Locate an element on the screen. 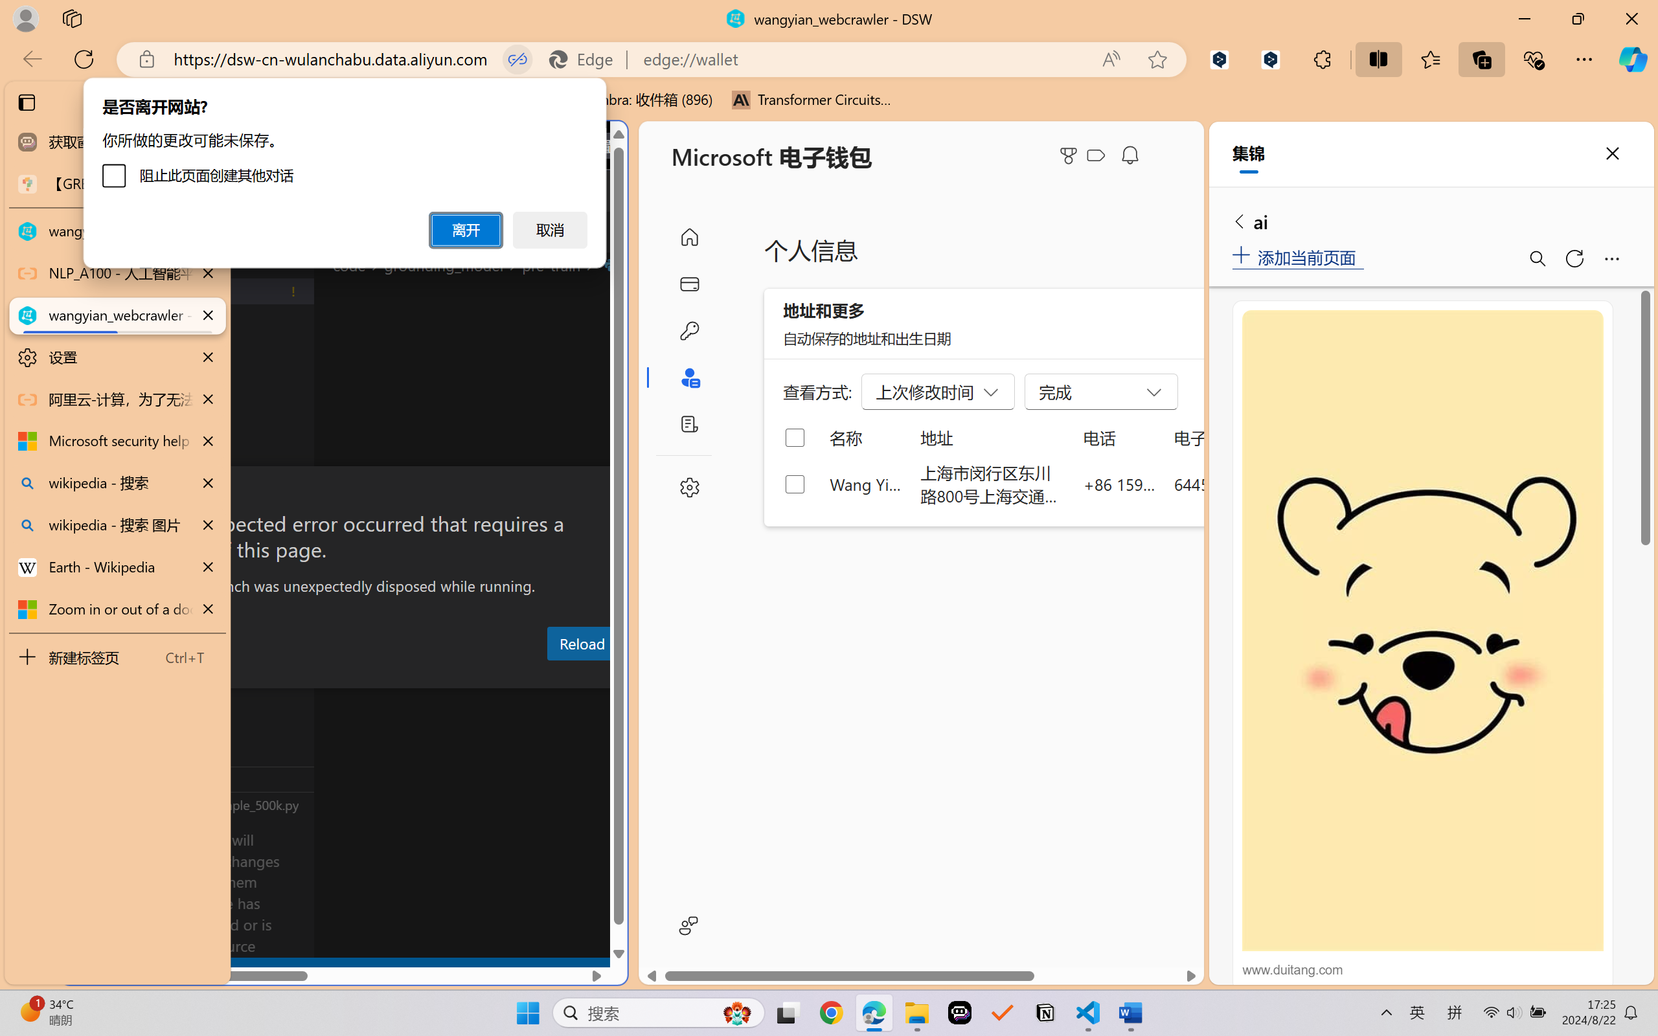 The width and height of the screenshot is (1658, 1036). Reload is located at coordinates (581, 643).